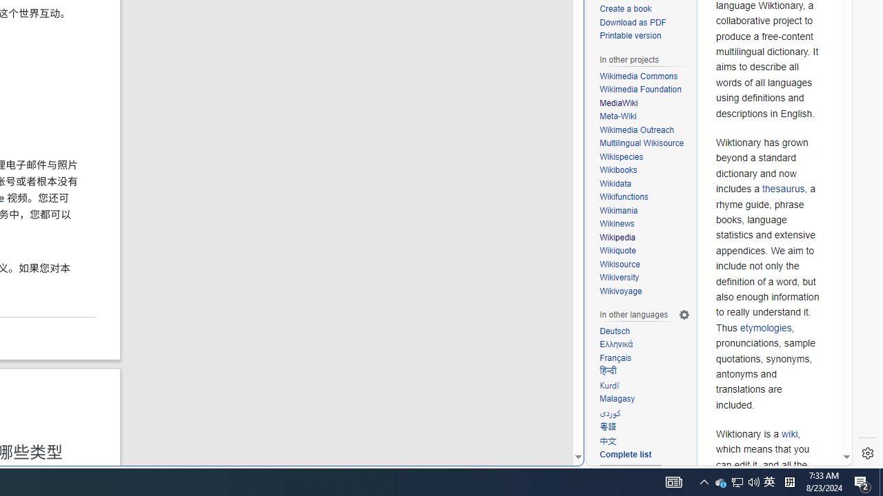  What do you see at coordinates (644, 455) in the screenshot?
I see `Complete list` at bounding box center [644, 455].